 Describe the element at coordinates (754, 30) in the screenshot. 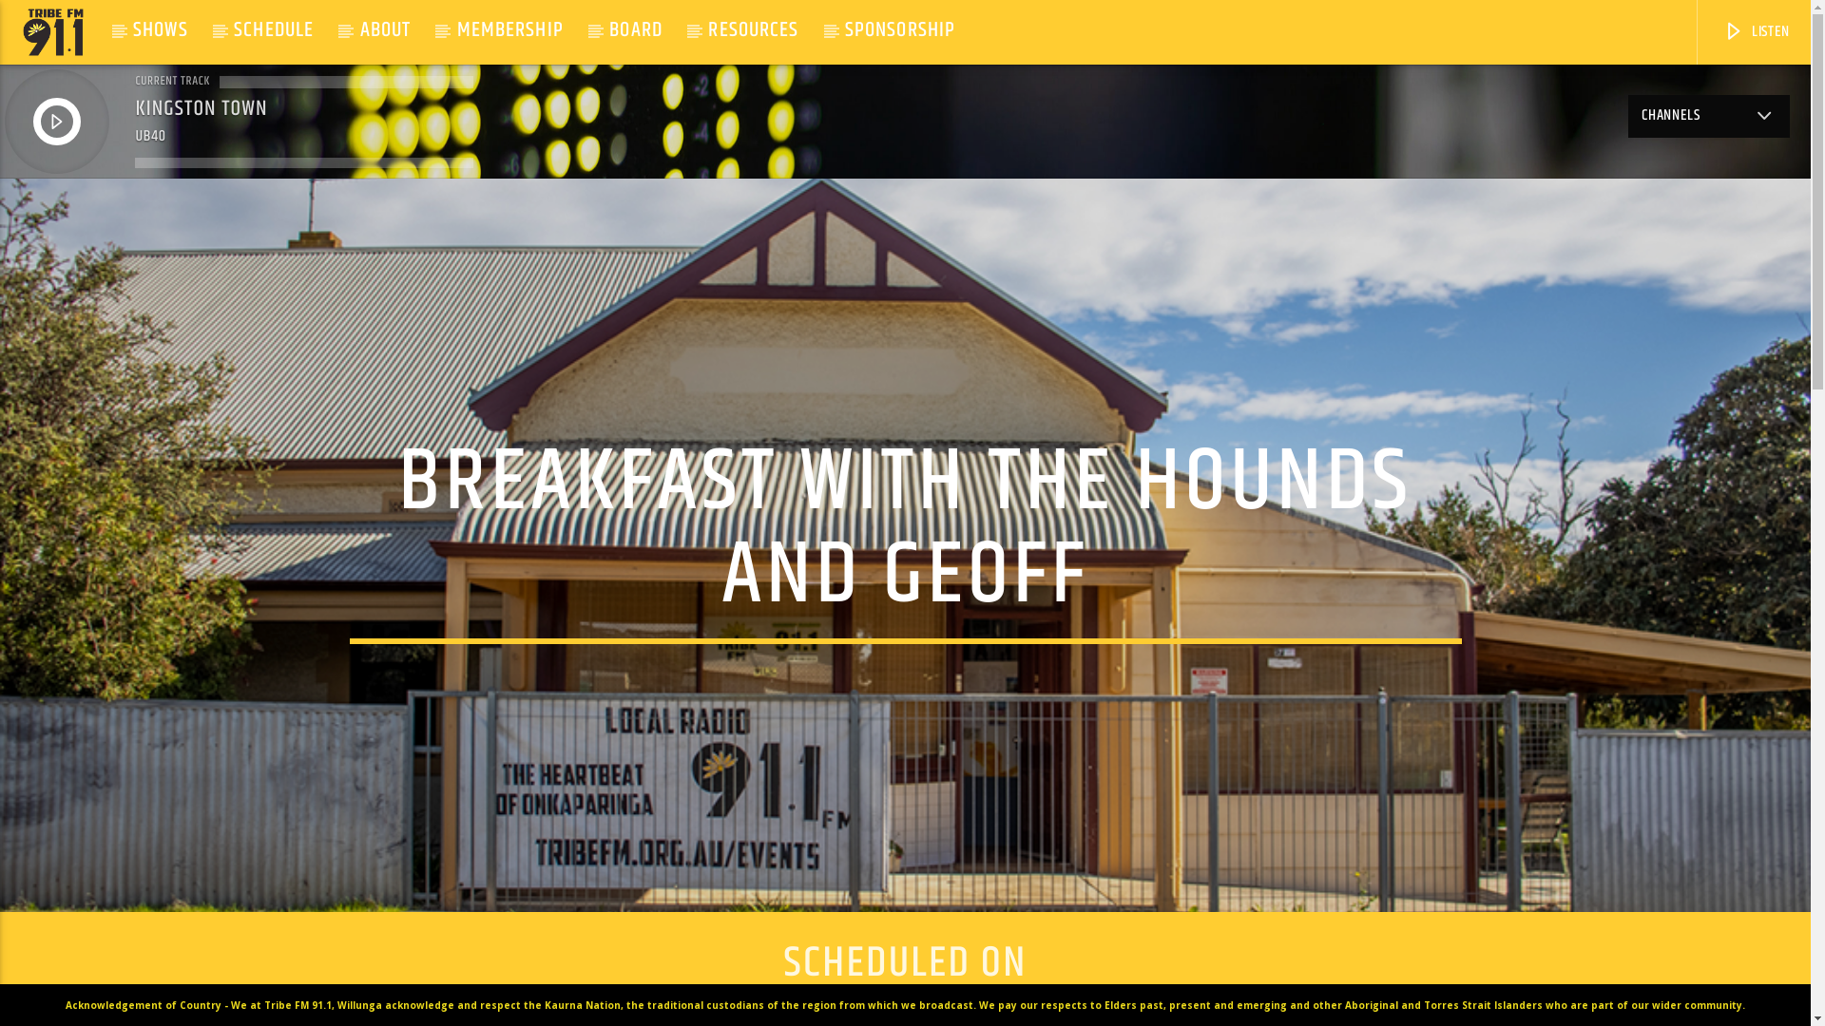

I see `RESOURCES` at that location.